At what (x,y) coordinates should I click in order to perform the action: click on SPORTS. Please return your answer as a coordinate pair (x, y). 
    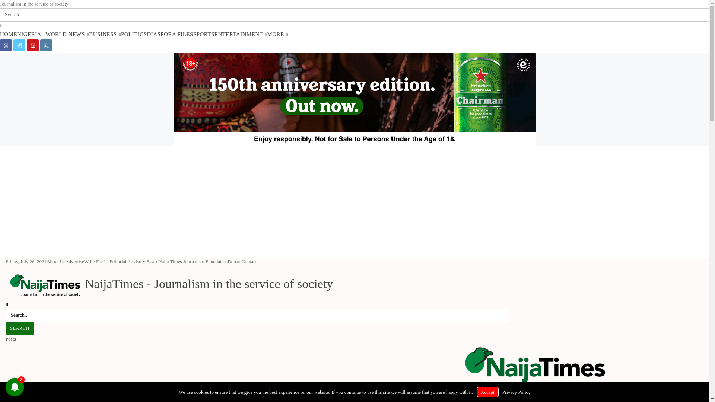
    Looking at the image, I should click on (204, 34).